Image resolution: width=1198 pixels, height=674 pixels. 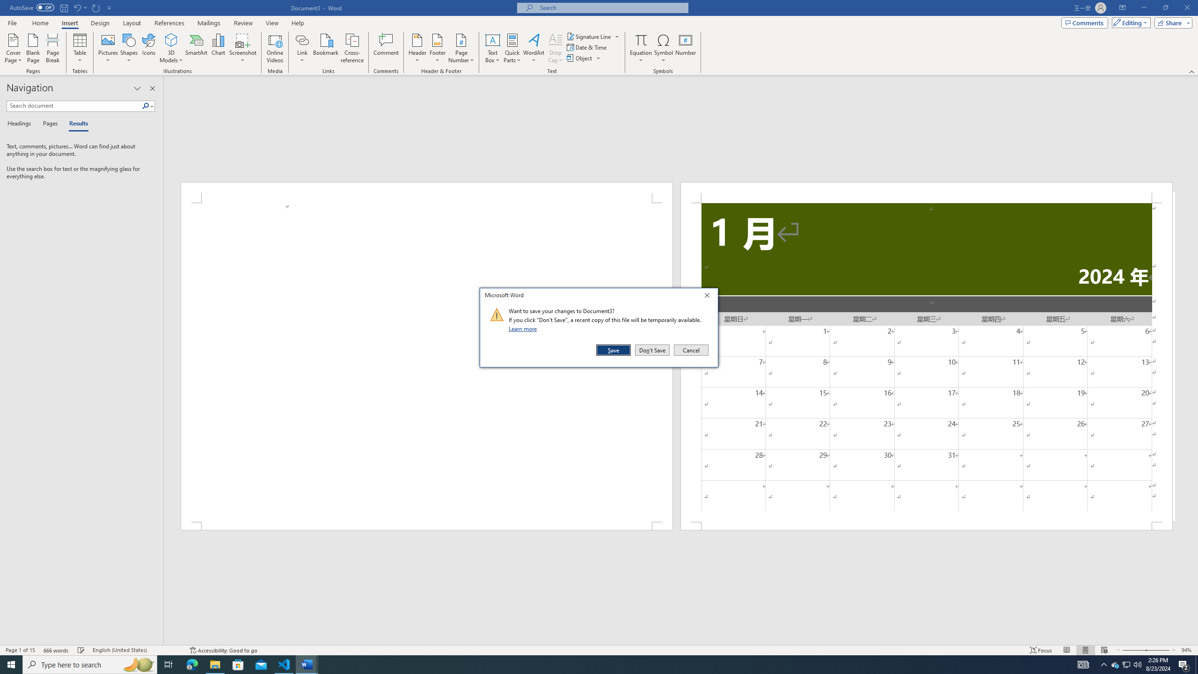 What do you see at coordinates (14, 48) in the screenshot?
I see `Cover Page` at bounding box center [14, 48].